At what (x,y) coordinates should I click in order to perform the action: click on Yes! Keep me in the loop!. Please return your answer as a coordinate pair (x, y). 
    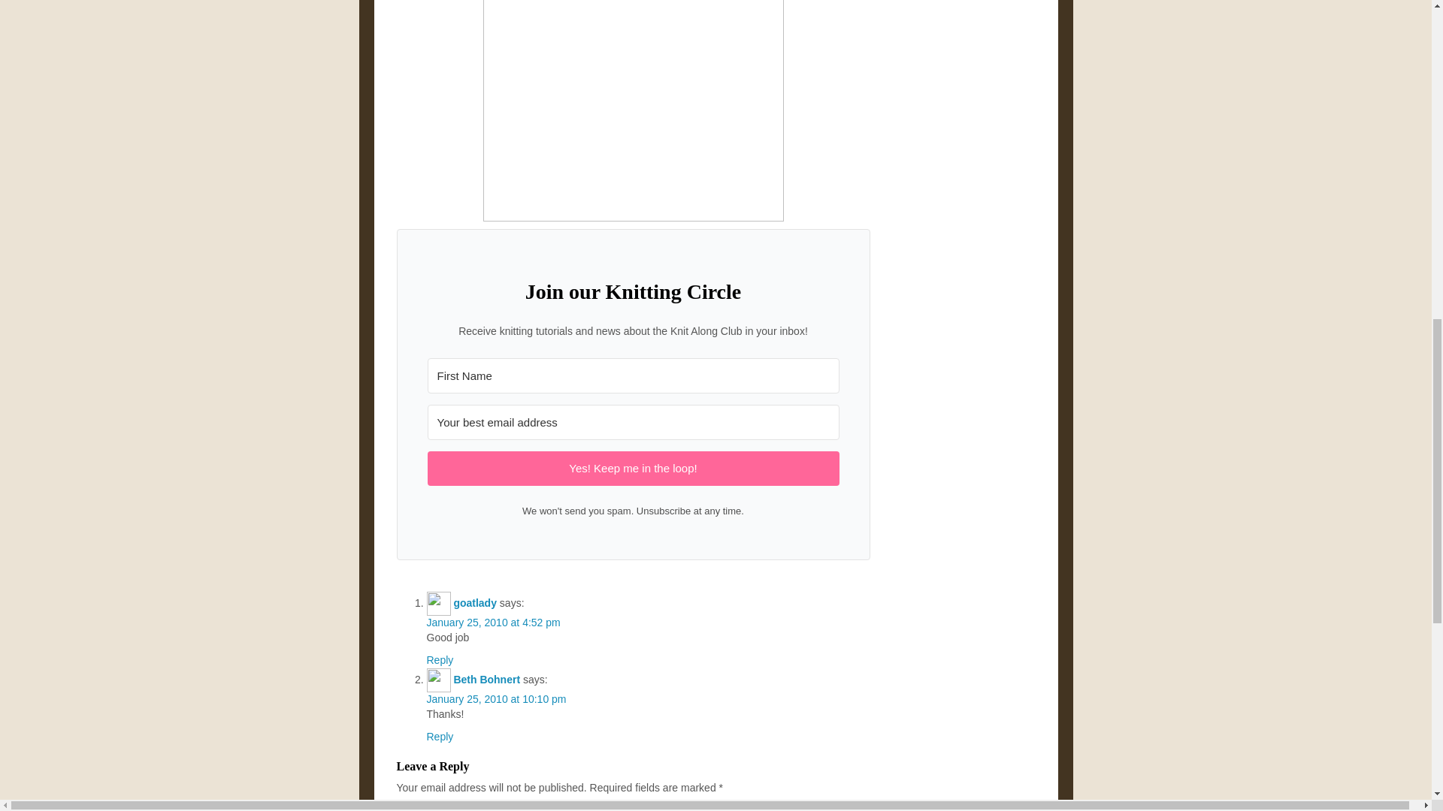
    Looking at the image, I should click on (633, 467).